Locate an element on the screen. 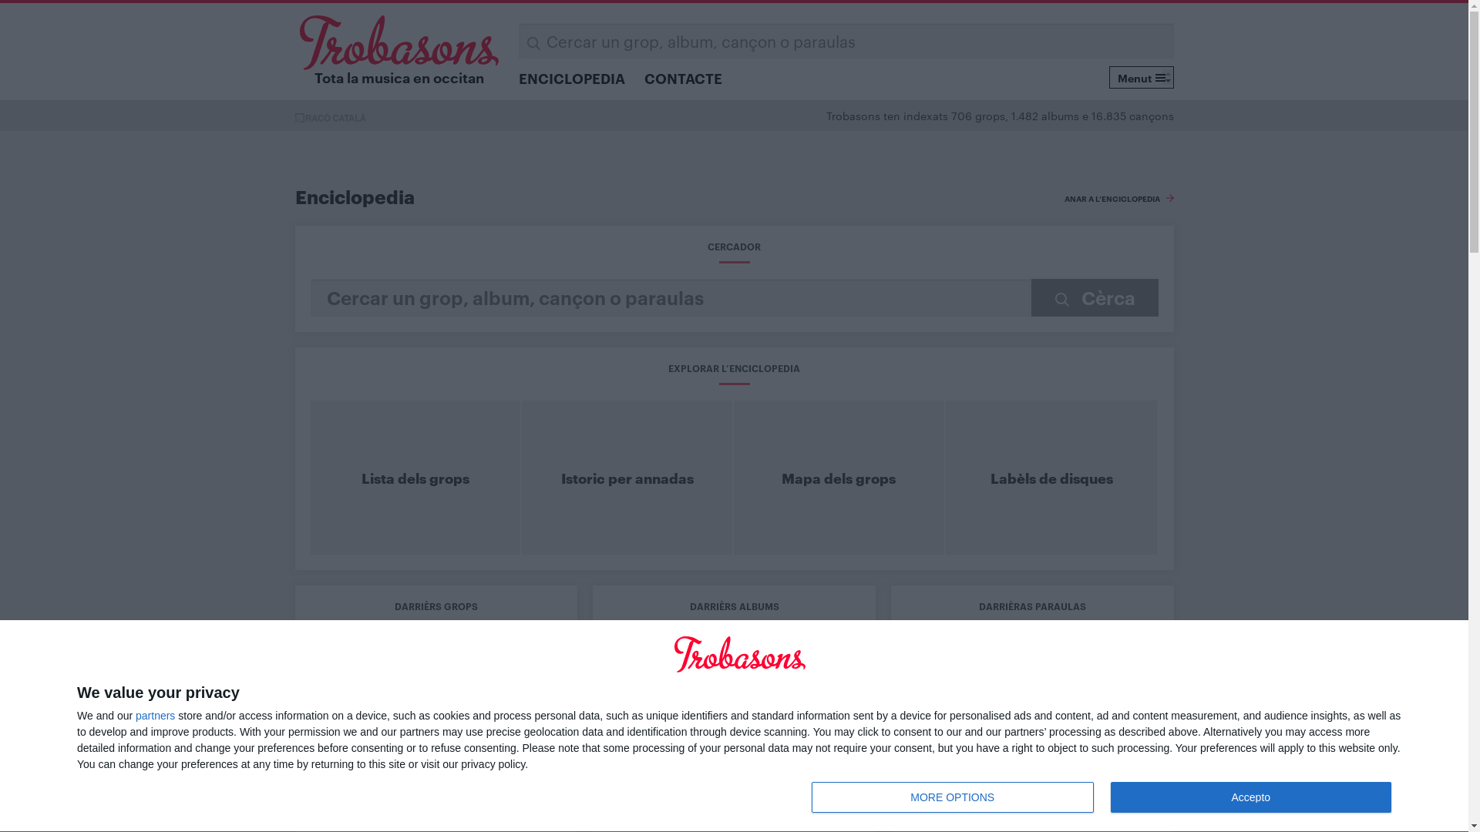 The height and width of the screenshot is (832, 1480). Manda-nos de paraulas is located at coordinates (880, 727).